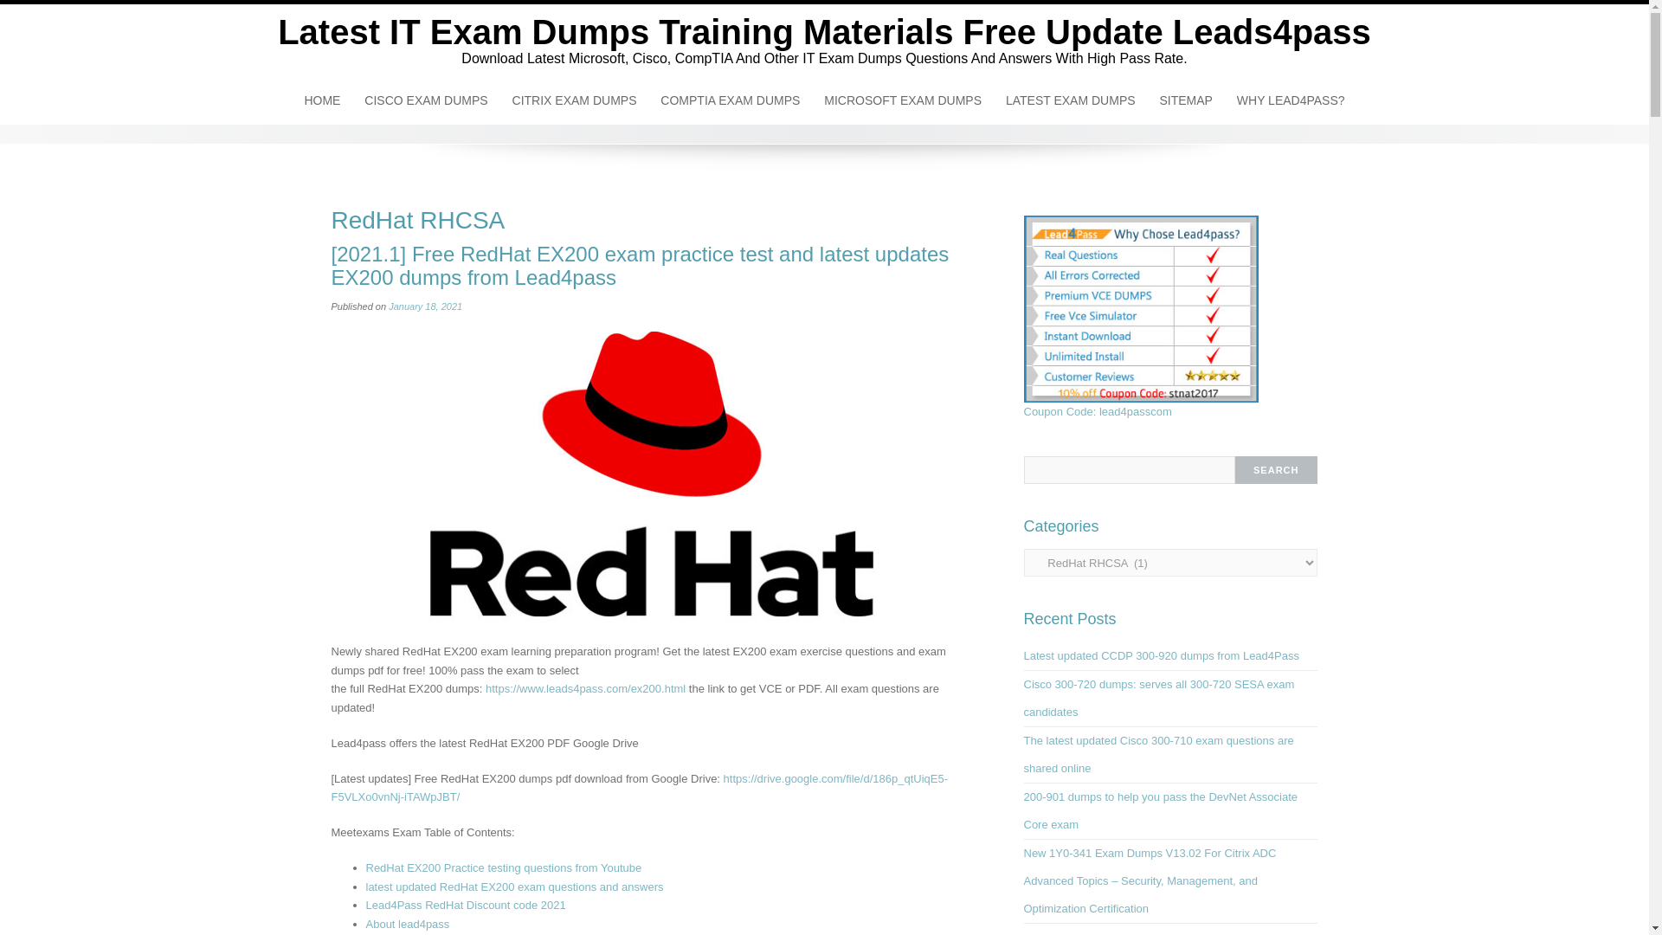 This screenshot has height=935, width=1662. What do you see at coordinates (1158, 698) in the screenshot?
I see `Cisco 300-720 dumps: serves all 300-720 SESA exam candidates` at bounding box center [1158, 698].